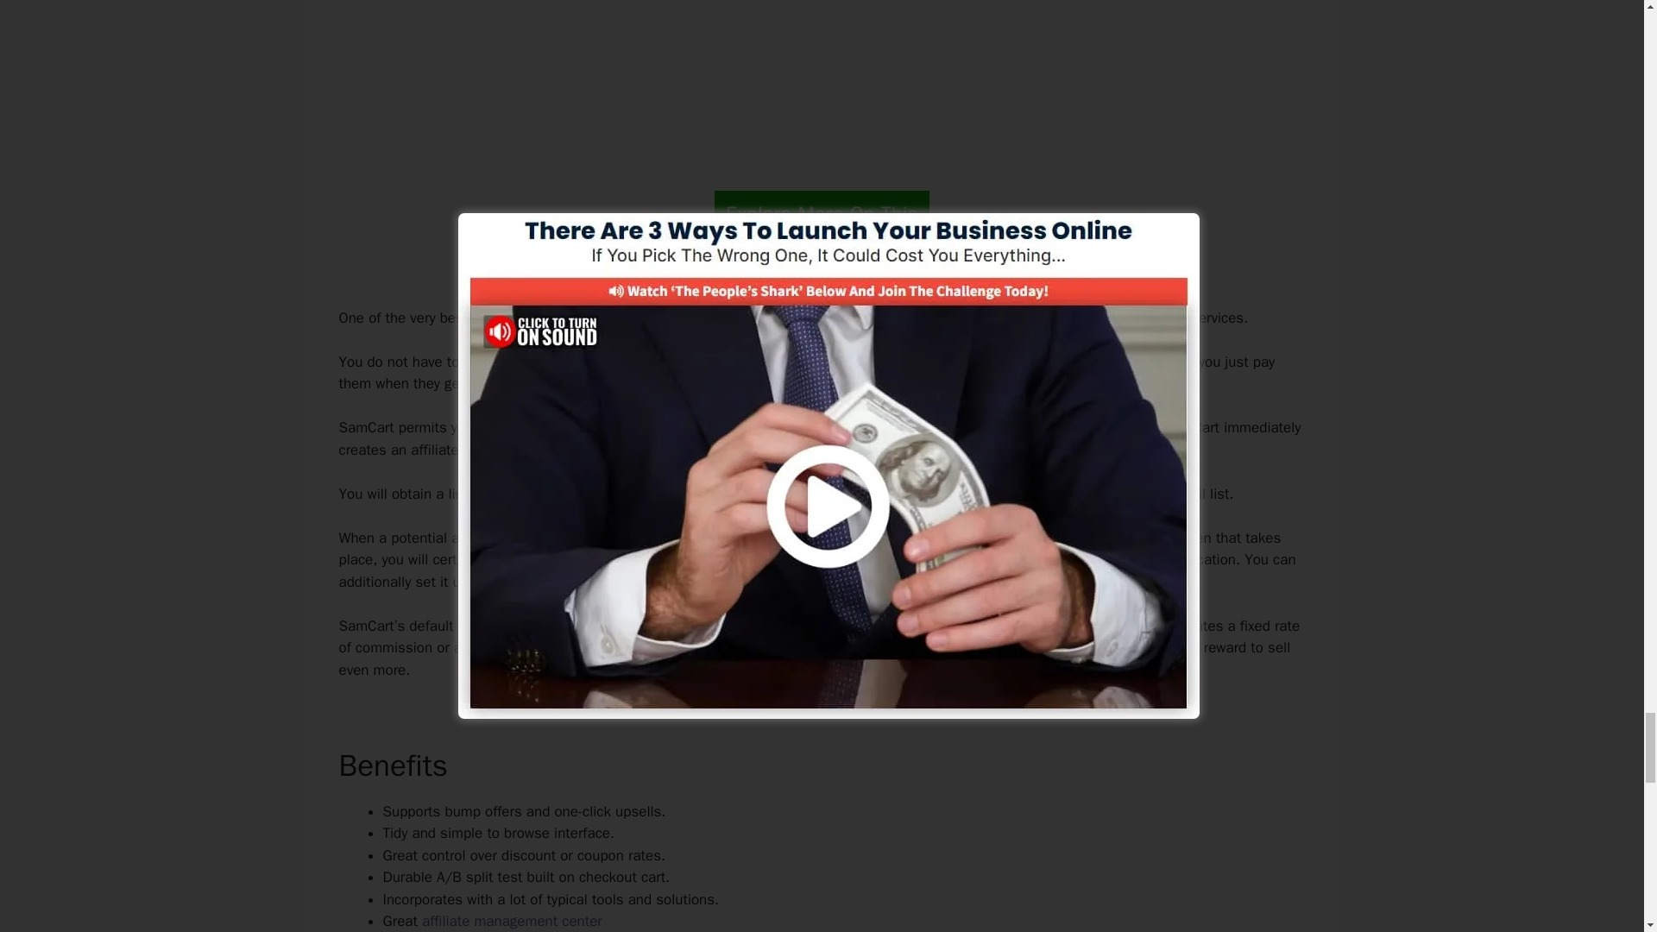 The image size is (1657, 932). Describe the element at coordinates (1109, 427) in the screenshot. I see `affiliate center` at that location.